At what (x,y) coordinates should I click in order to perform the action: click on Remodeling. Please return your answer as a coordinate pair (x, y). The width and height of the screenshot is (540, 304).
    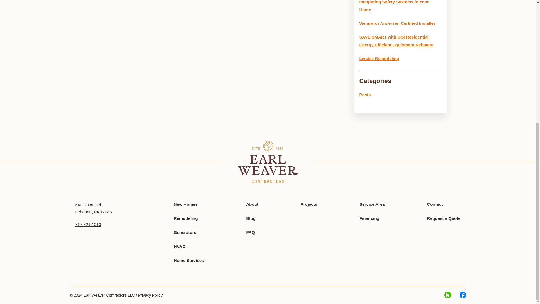
    Looking at the image, I should click on (186, 218).